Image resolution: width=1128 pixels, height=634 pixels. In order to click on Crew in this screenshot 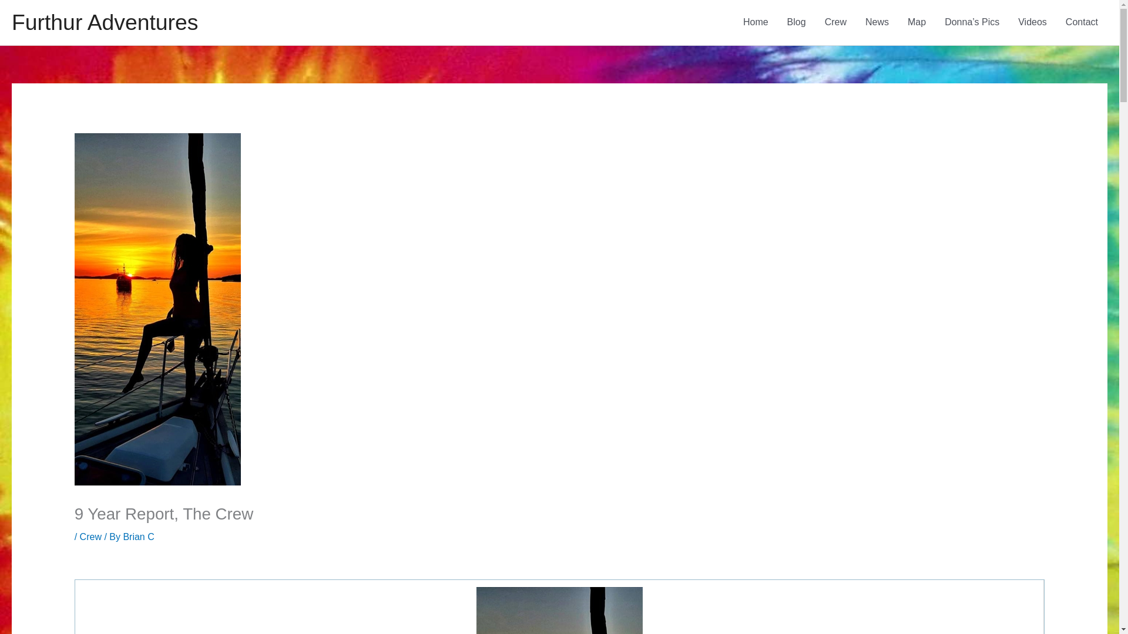, I will do `click(90, 537)`.